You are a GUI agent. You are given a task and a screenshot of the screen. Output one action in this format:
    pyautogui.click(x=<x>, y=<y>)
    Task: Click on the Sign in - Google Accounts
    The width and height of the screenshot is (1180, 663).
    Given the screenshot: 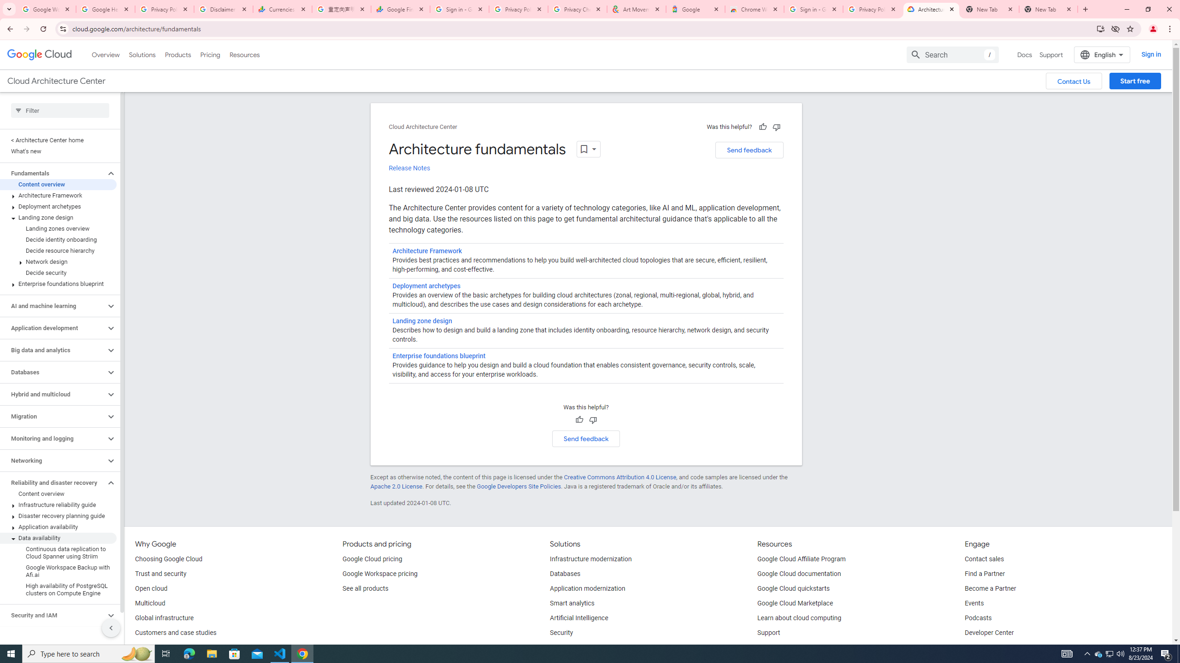 What is the action you would take?
    pyautogui.click(x=814, y=9)
    